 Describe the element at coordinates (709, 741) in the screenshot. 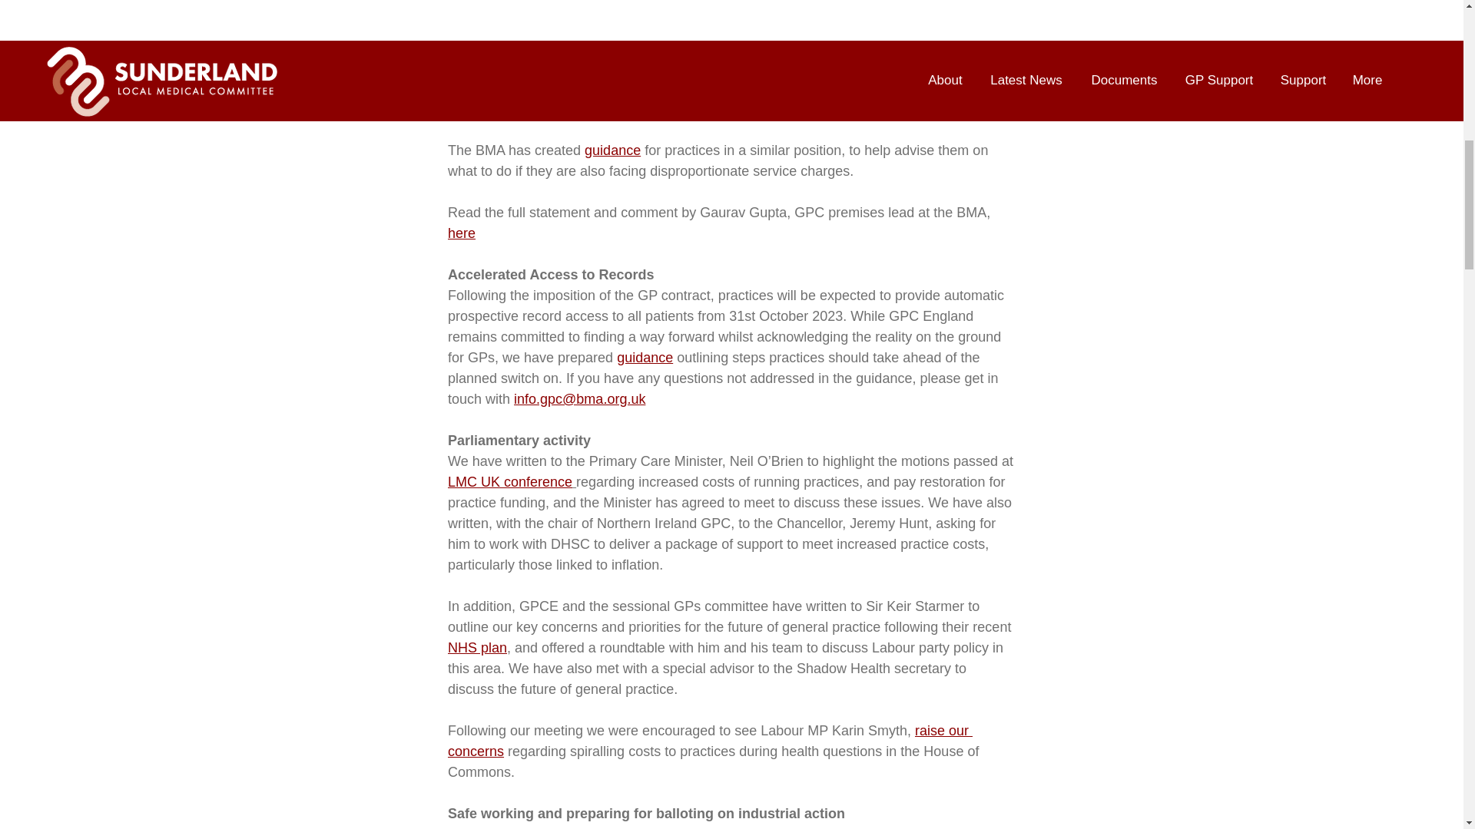

I see `raise our concerns` at that location.